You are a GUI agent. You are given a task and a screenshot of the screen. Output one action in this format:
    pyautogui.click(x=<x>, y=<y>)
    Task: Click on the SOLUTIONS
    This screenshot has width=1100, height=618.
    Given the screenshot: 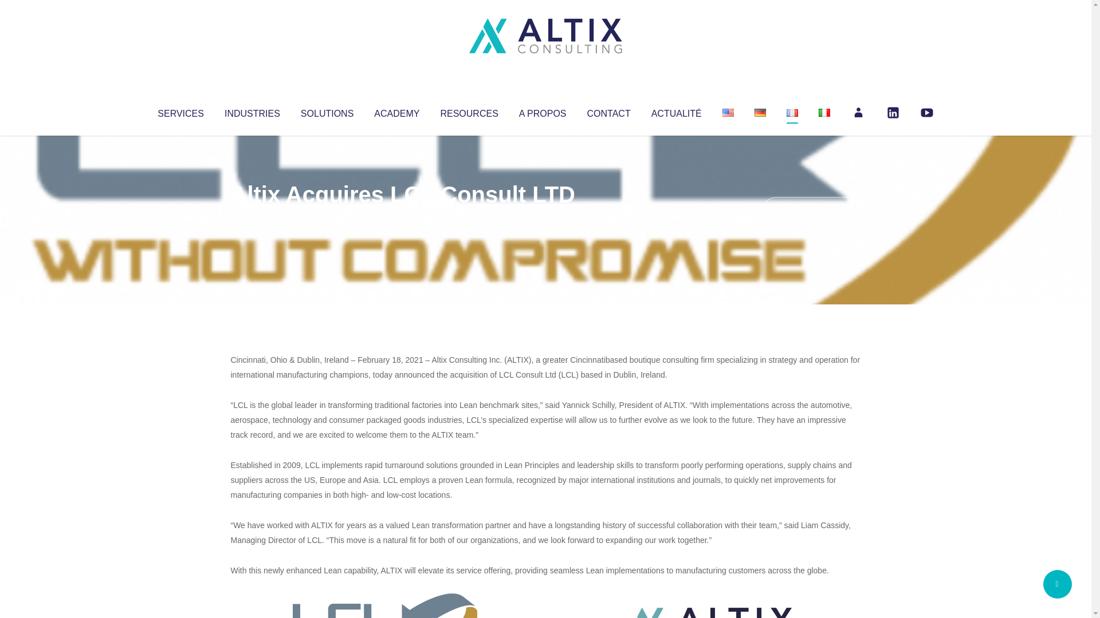 What is the action you would take?
    pyautogui.click(x=327, y=111)
    